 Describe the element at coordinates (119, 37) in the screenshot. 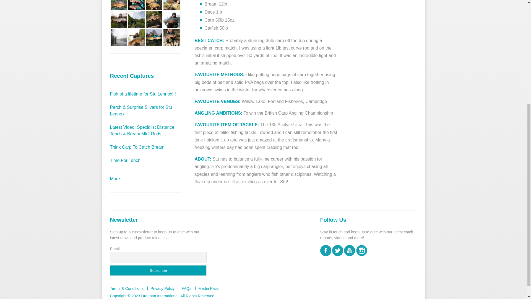

I see `Stu Lennox` at that location.